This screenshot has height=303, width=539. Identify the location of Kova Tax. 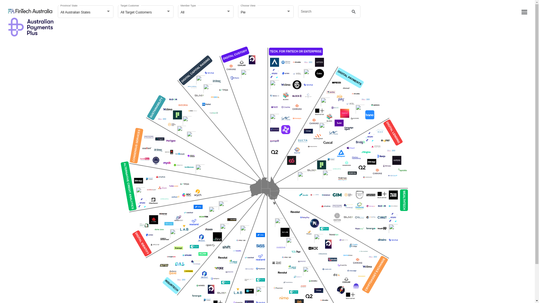
(334, 235).